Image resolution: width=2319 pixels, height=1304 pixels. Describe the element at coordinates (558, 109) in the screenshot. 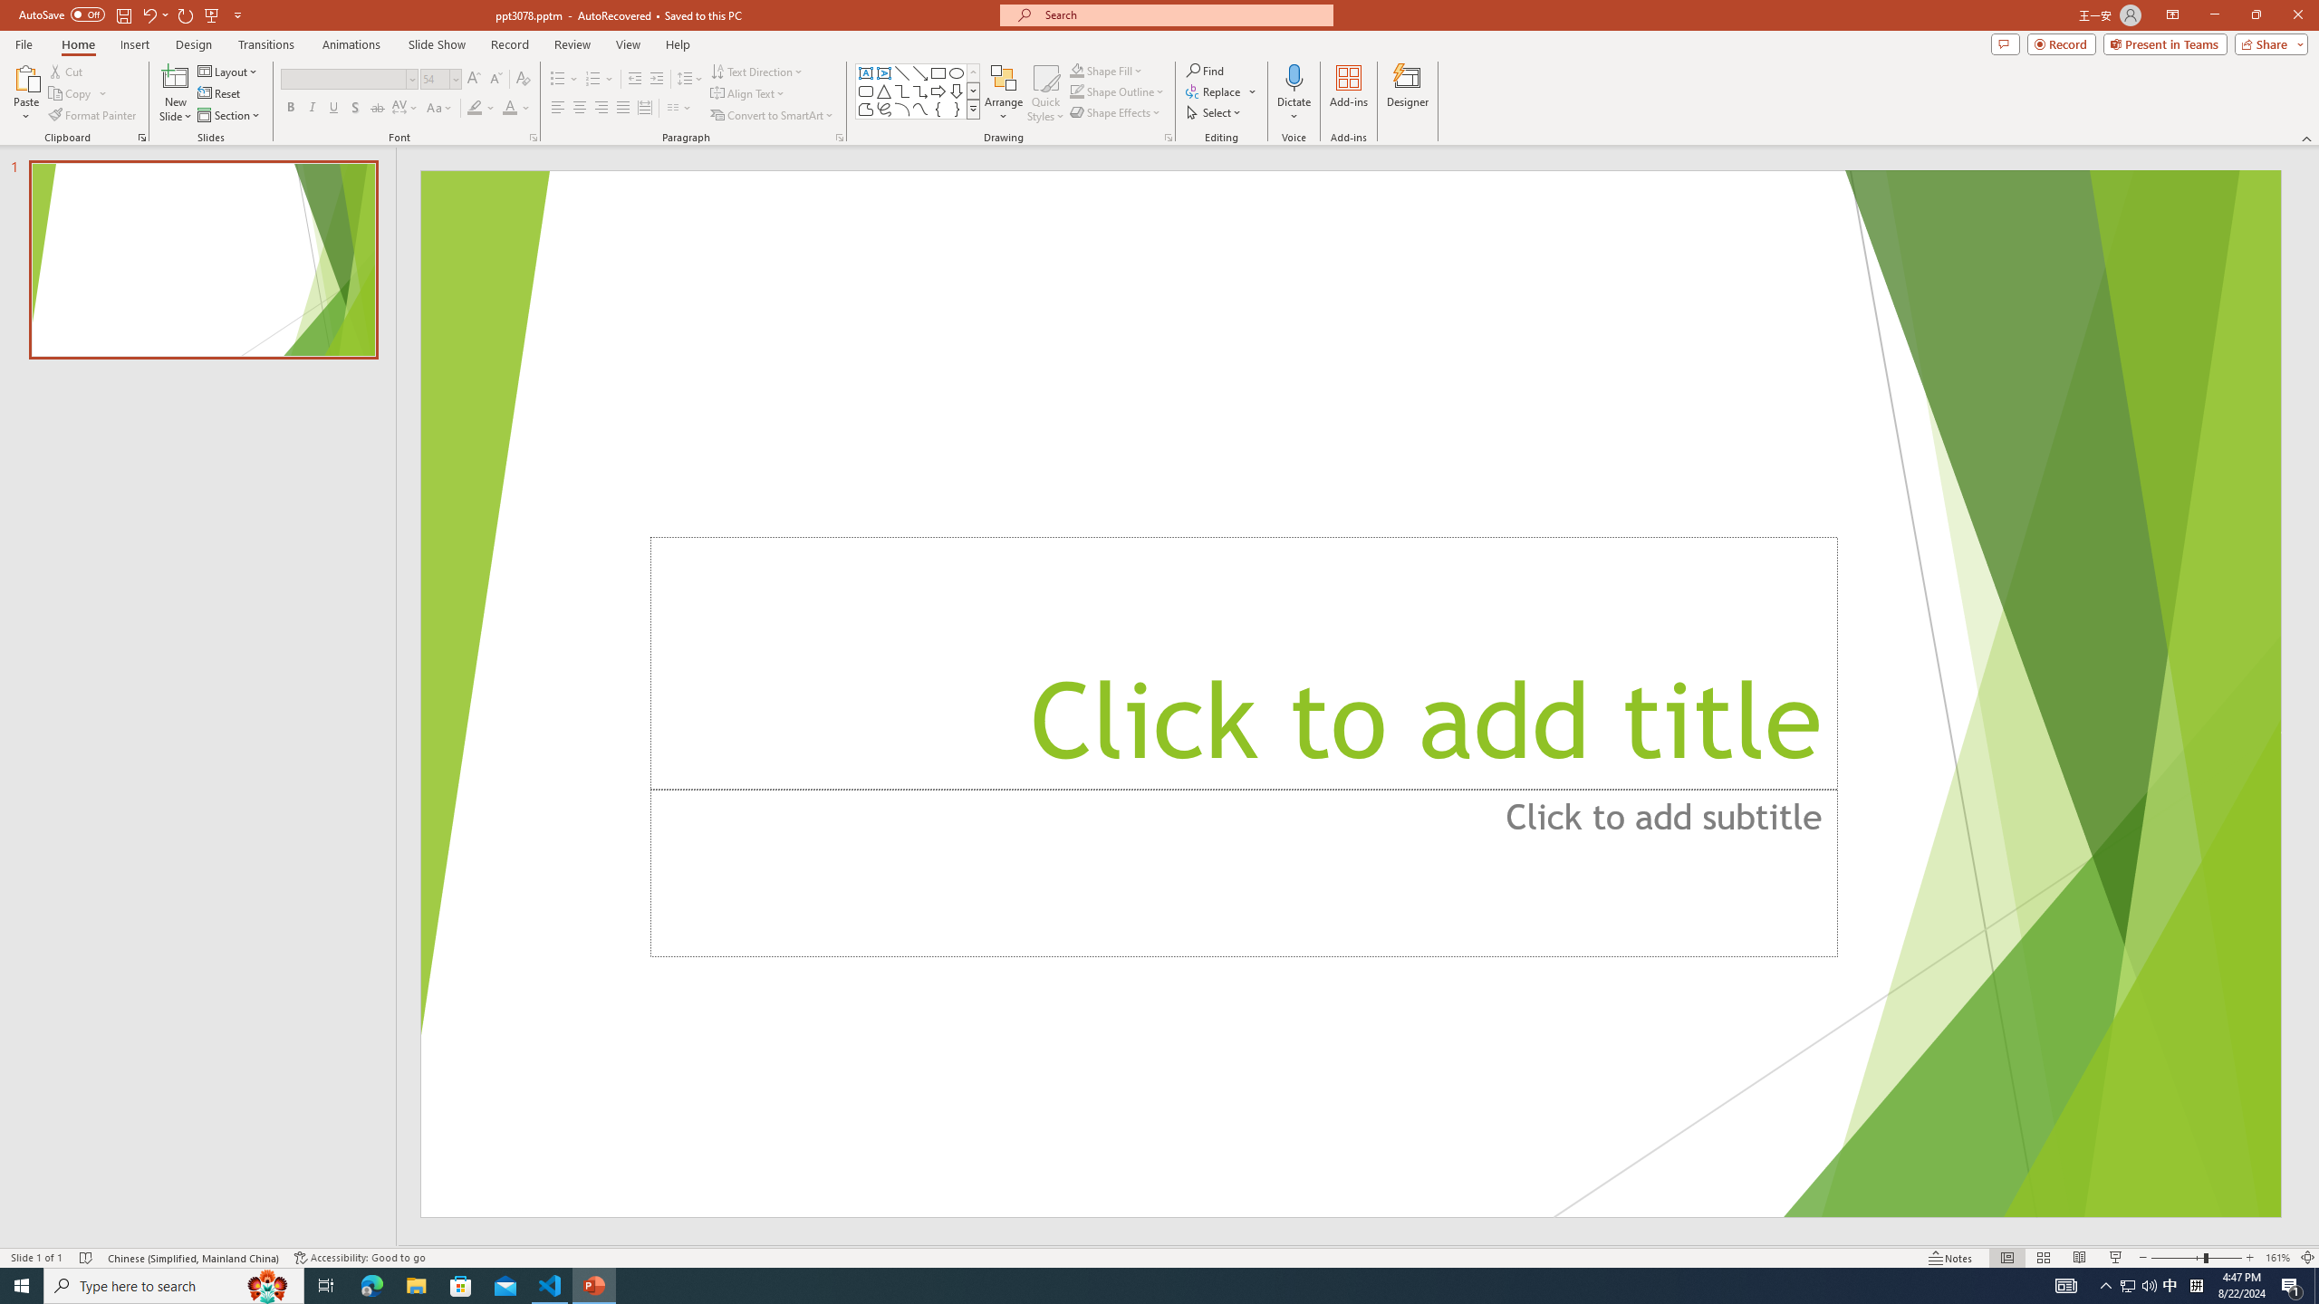

I see `Align Left` at that location.